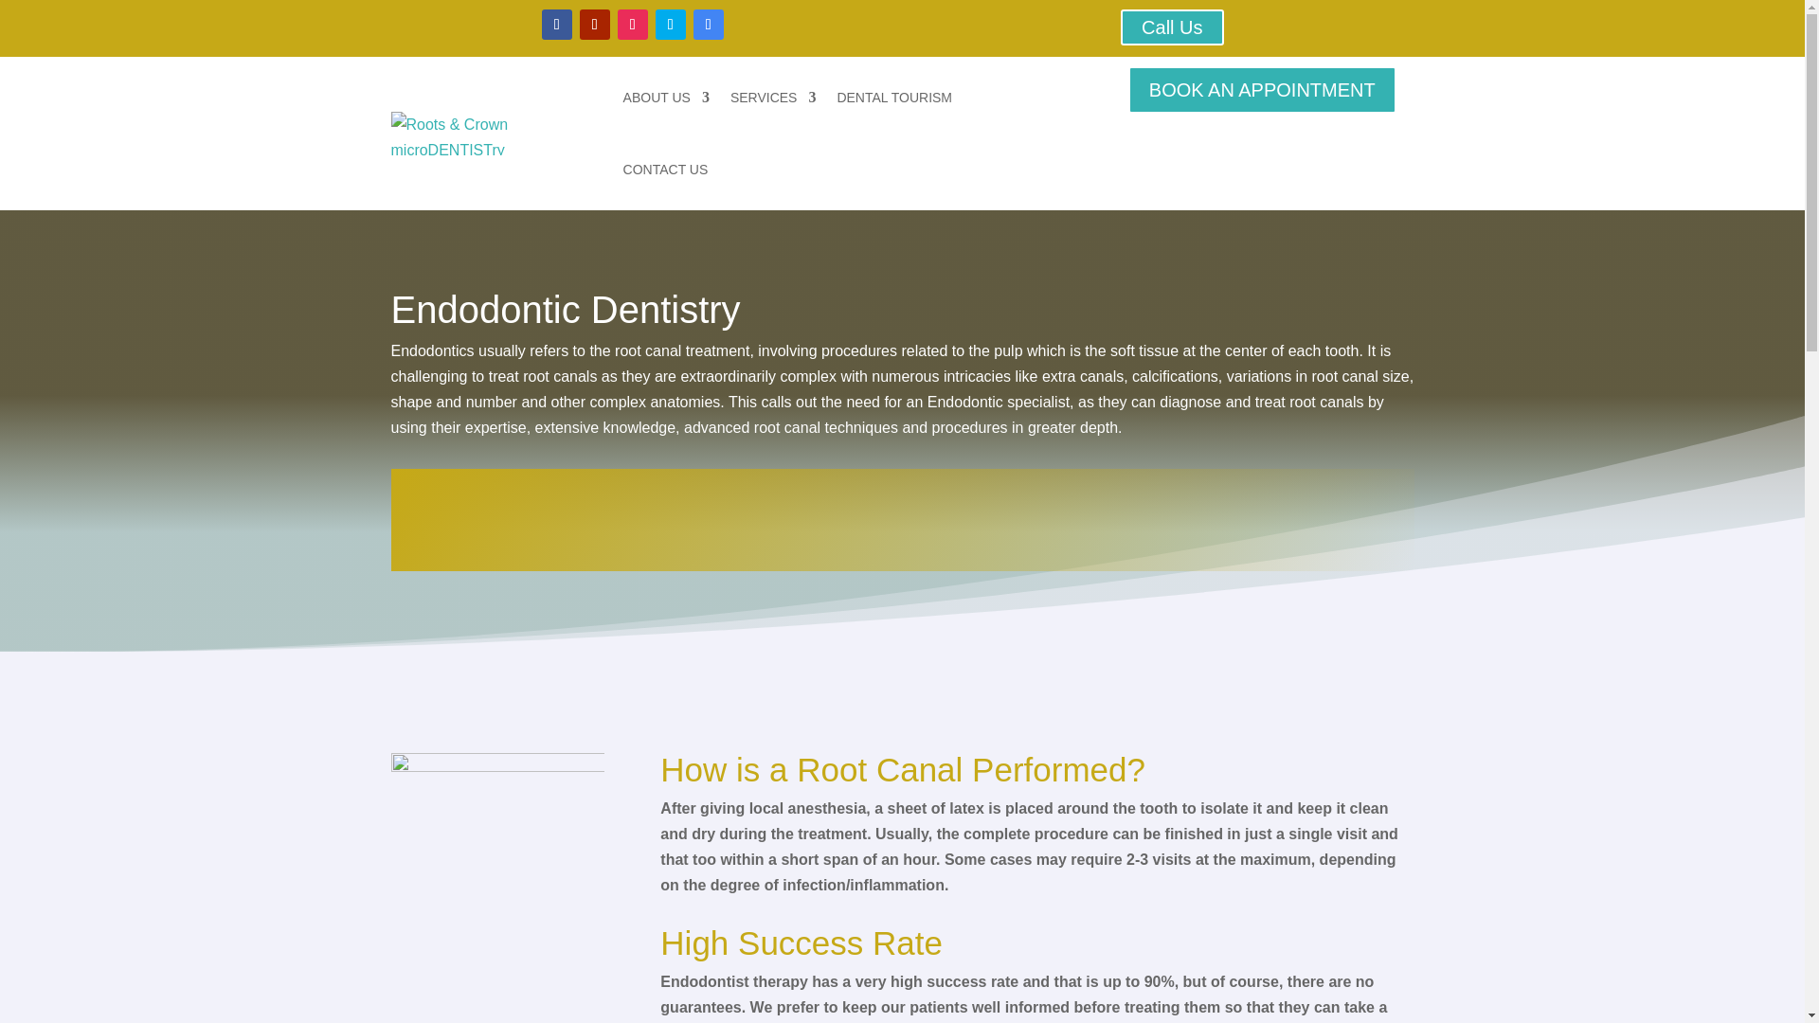 This screenshot has height=1023, width=1819. What do you see at coordinates (595, 25) in the screenshot?
I see `Follow on Youtube` at bounding box center [595, 25].